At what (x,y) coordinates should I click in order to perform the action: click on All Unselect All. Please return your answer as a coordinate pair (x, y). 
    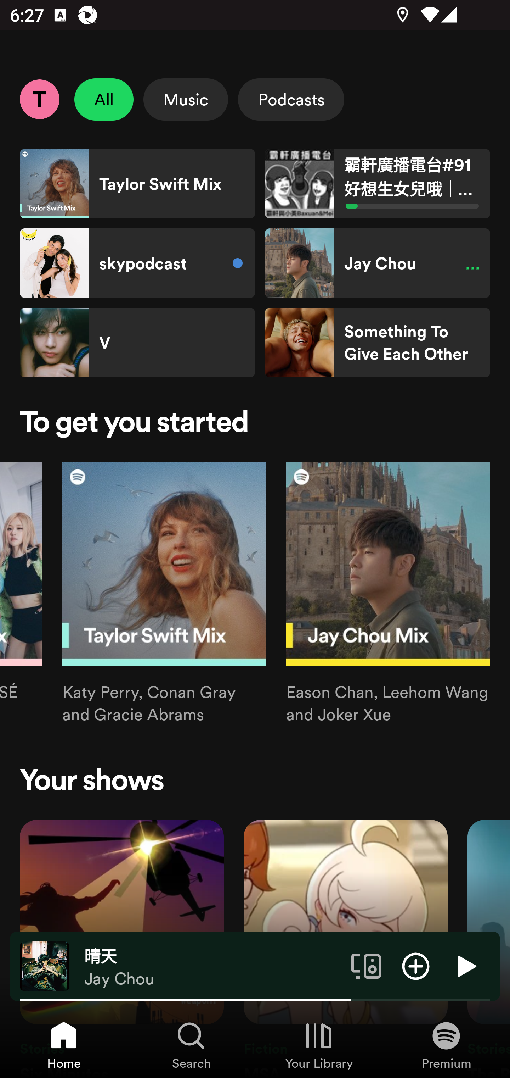
    Looking at the image, I should click on (104, 99).